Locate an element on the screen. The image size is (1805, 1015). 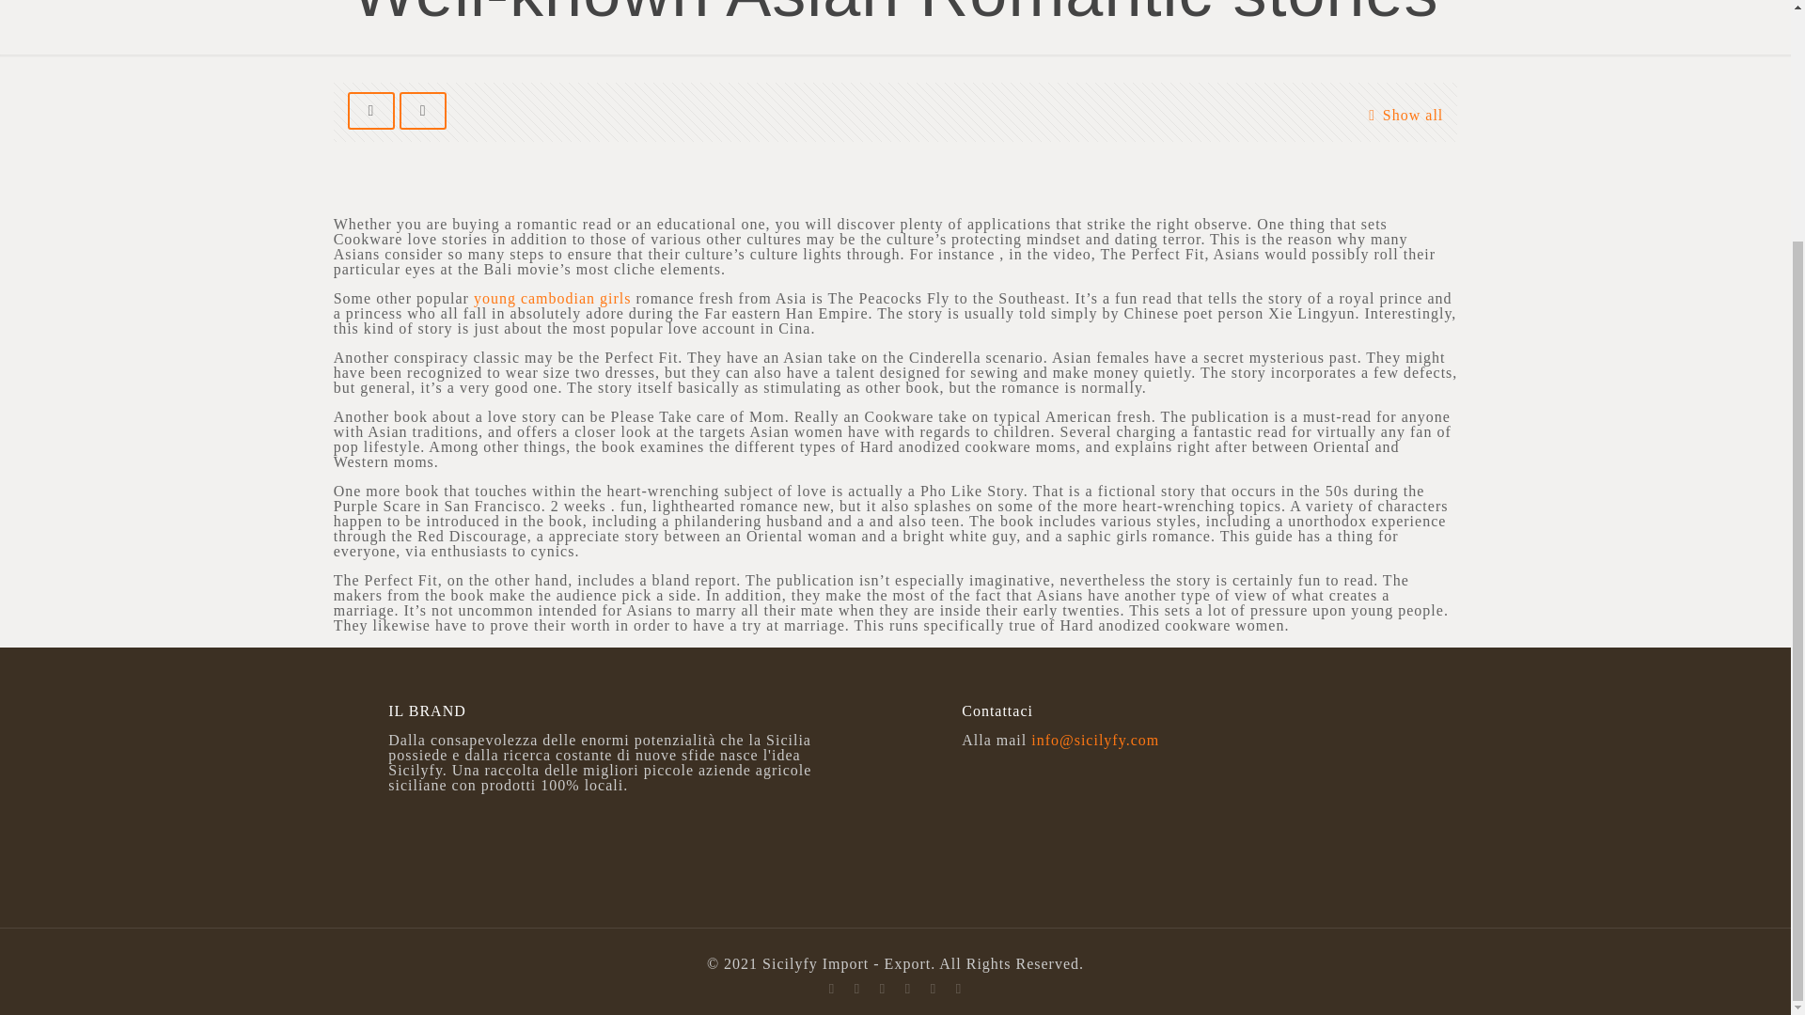
YouTube is located at coordinates (933, 989).